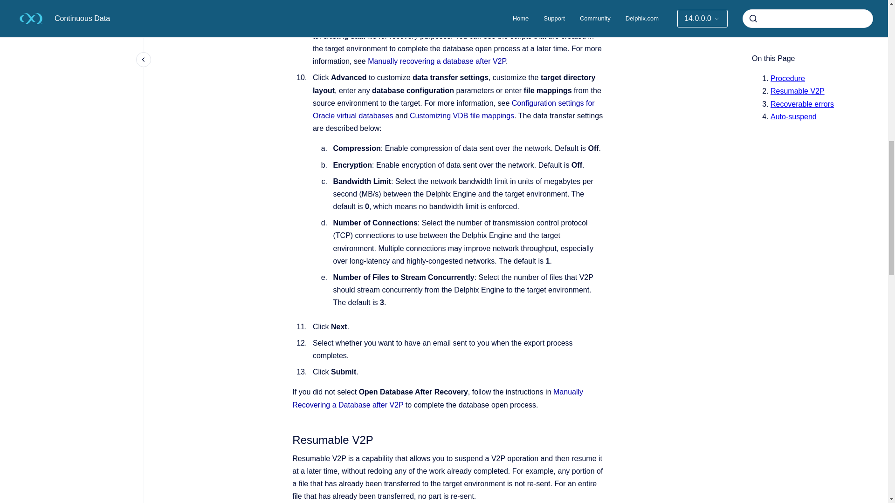 The image size is (895, 503). What do you see at coordinates (454, 109) in the screenshot?
I see `Configuration settings for Oracle virtual databases` at bounding box center [454, 109].